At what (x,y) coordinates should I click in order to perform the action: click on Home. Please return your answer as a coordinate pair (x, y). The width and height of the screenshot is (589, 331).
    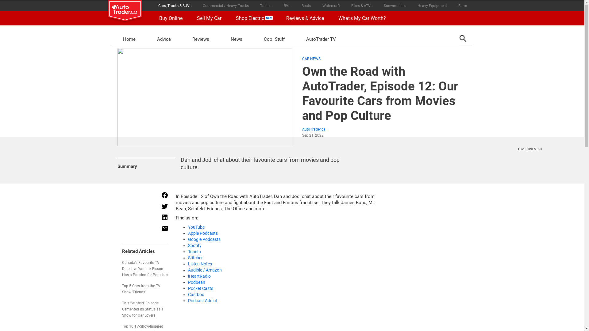
    Looking at the image, I should click on (129, 39).